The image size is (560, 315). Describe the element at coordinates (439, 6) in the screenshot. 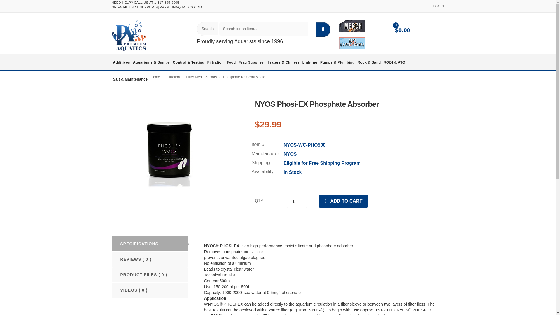

I see `LOGIN` at that location.